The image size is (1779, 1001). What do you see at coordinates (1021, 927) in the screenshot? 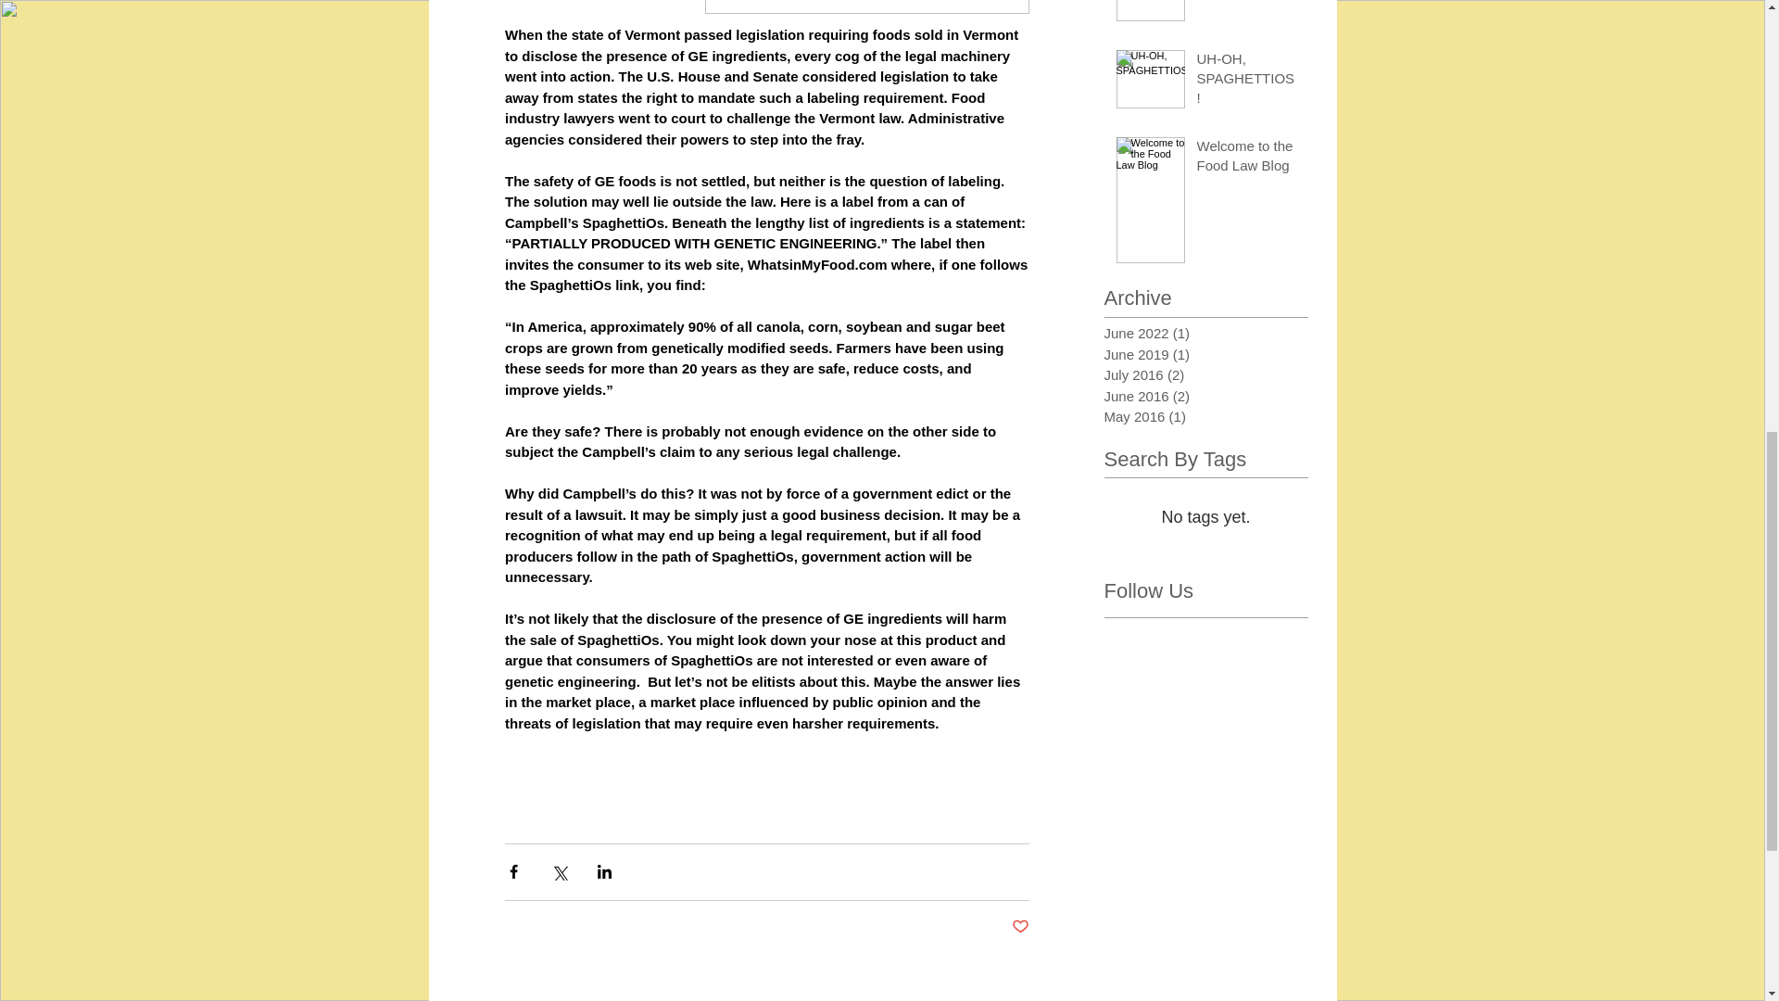
I see `Post not marked as liked` at bounding box center [1021, 927].